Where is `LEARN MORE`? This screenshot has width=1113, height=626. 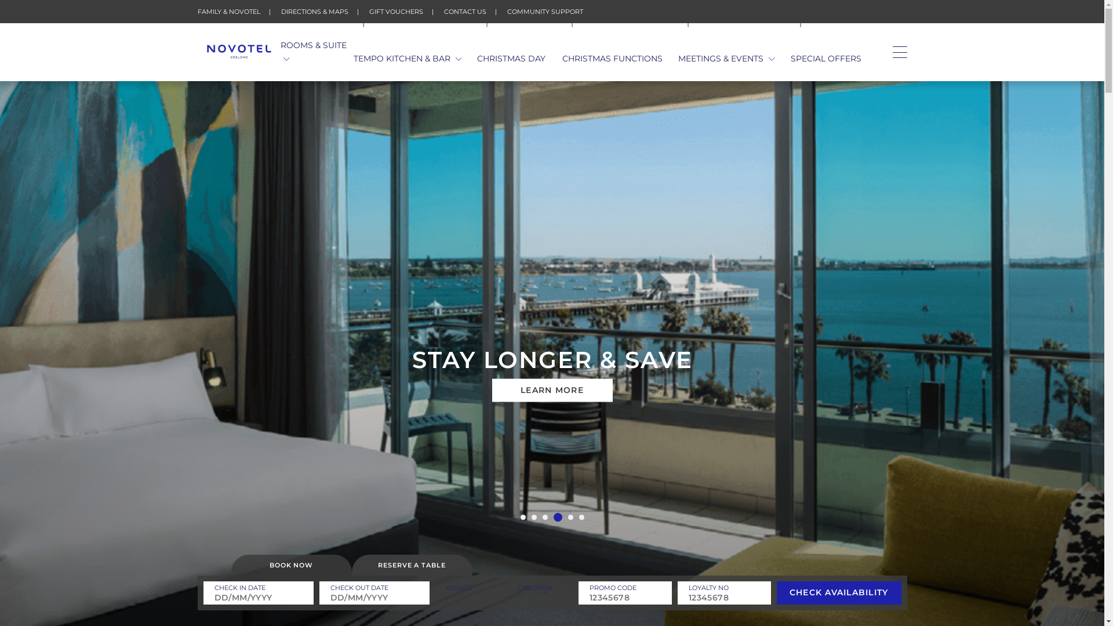
LEARN MORE is located at coordinates (552, 391).